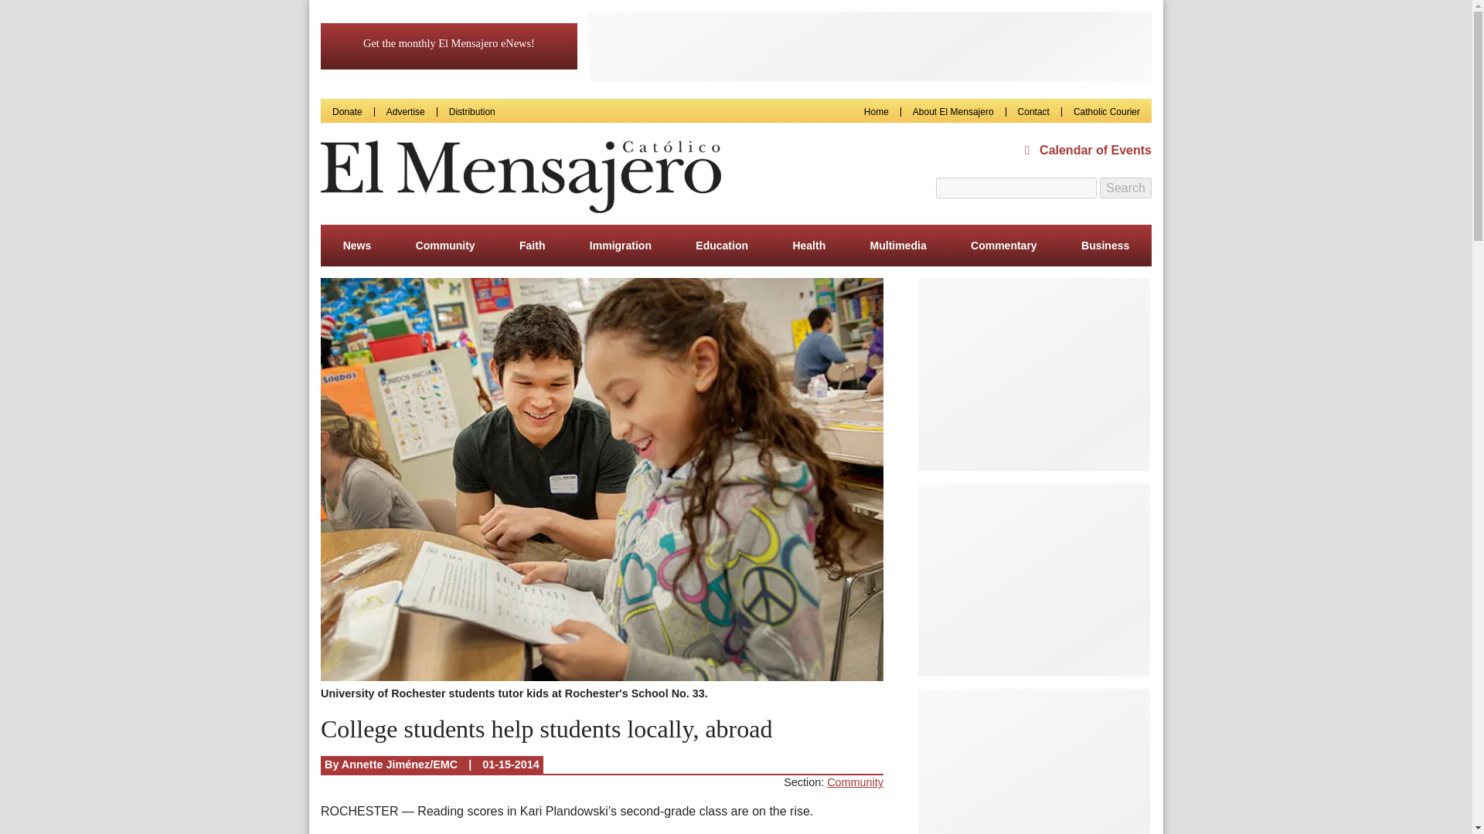  Describe the element at coordinates (347, 111) in the screenshot. I see `Donate` at that location.